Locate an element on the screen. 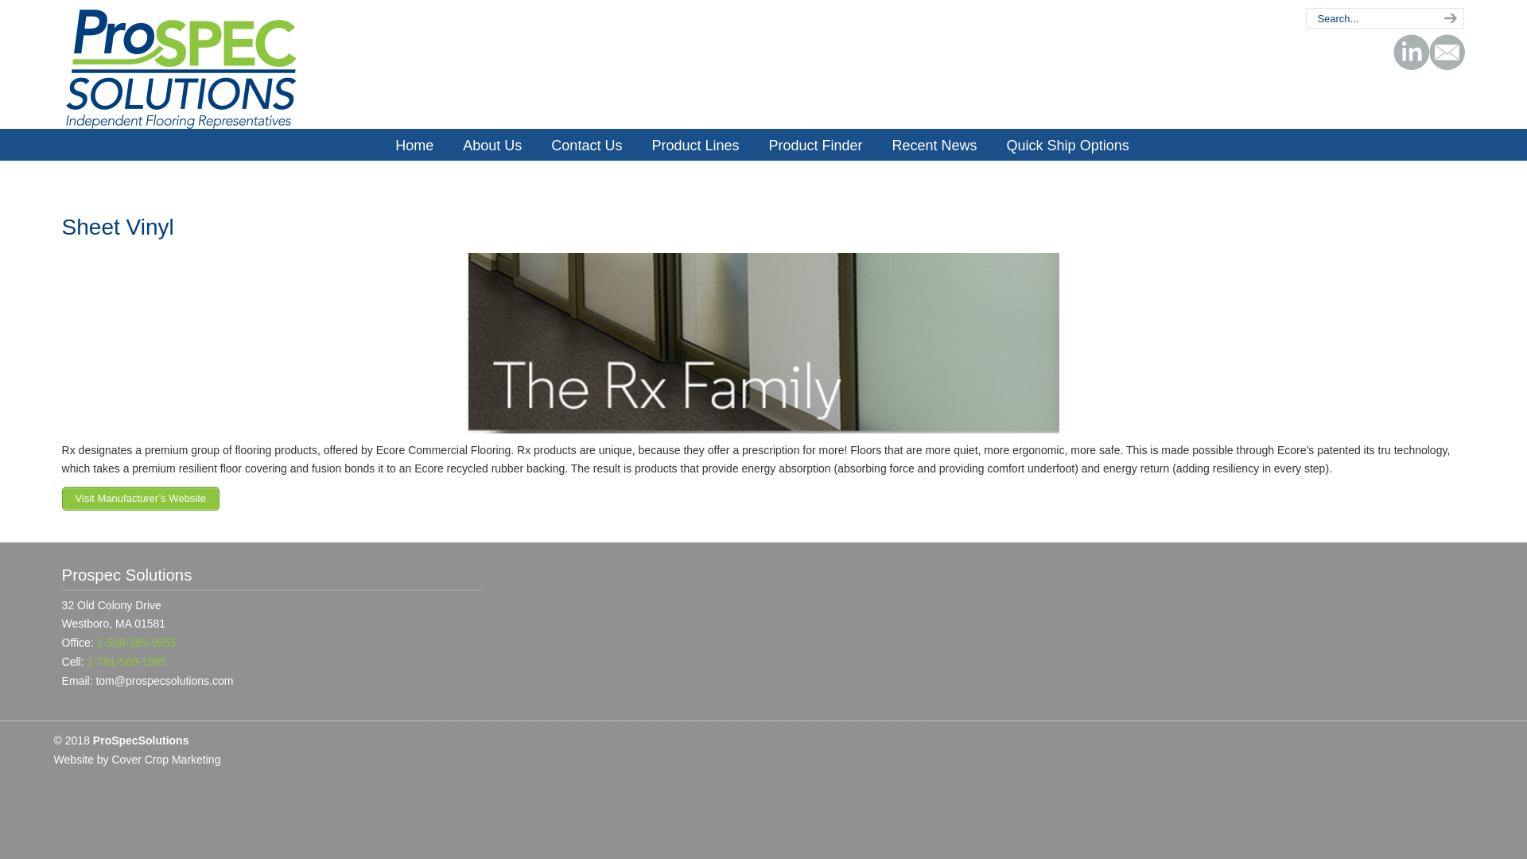 Image resolution: width=1527 pixels, height=859 pixels. Recent News is located at coordinates (935, 146).